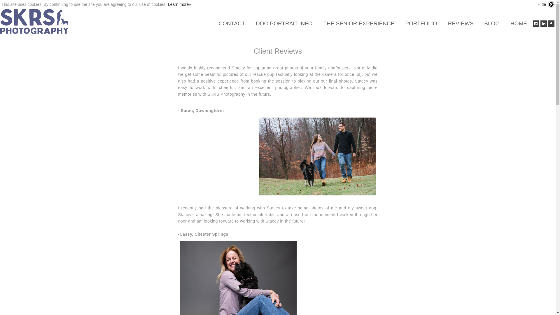 The width and height of the screenshot is (560, 315). I want to click on Hide, so click(546, 4).